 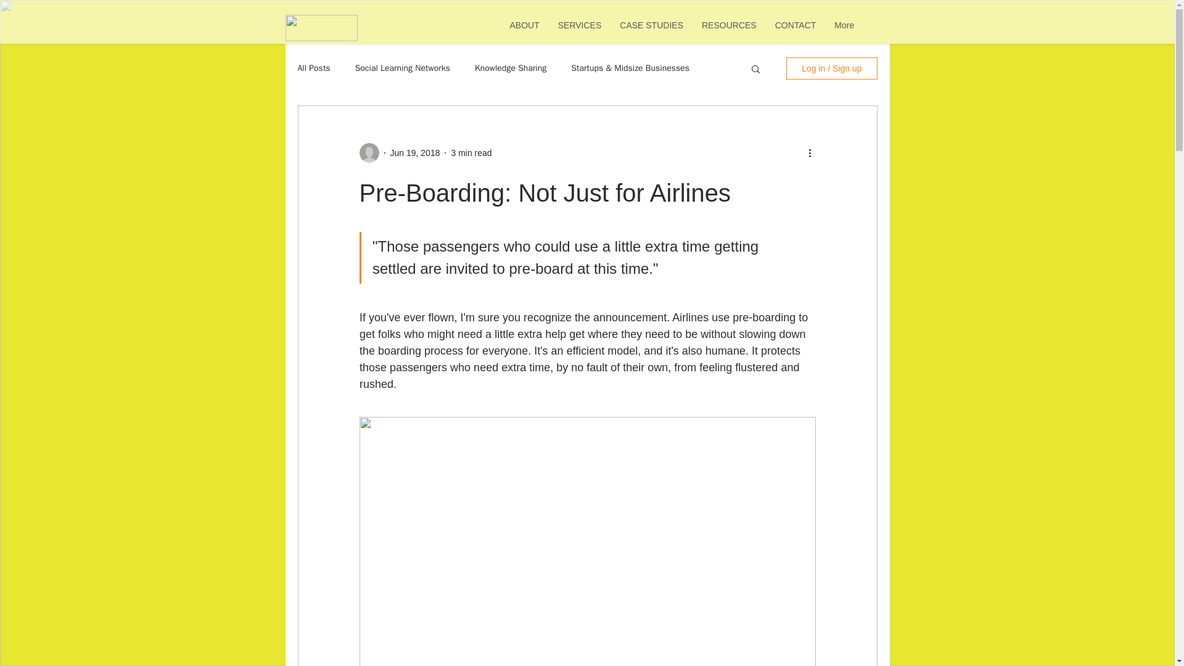 I want to click on ABOUT, so click(x=525, y=30).